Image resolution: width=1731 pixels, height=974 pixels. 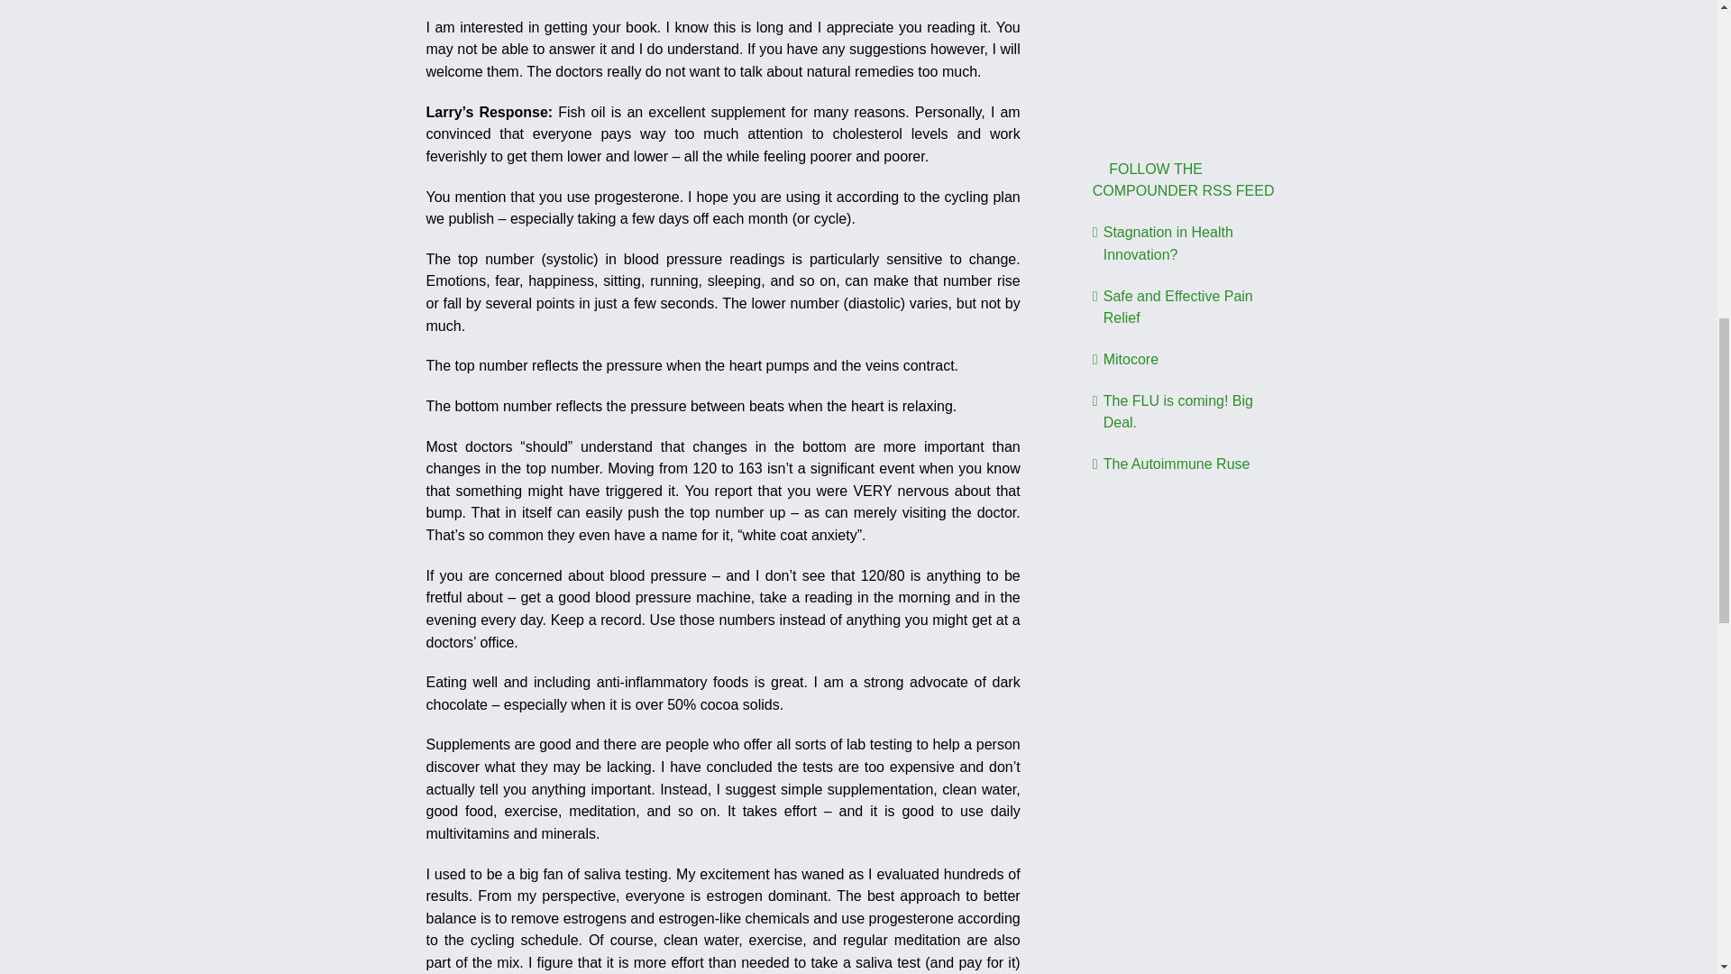 I want to click on Safe and Effective Pain Relief, so click(x=1178, y=307).